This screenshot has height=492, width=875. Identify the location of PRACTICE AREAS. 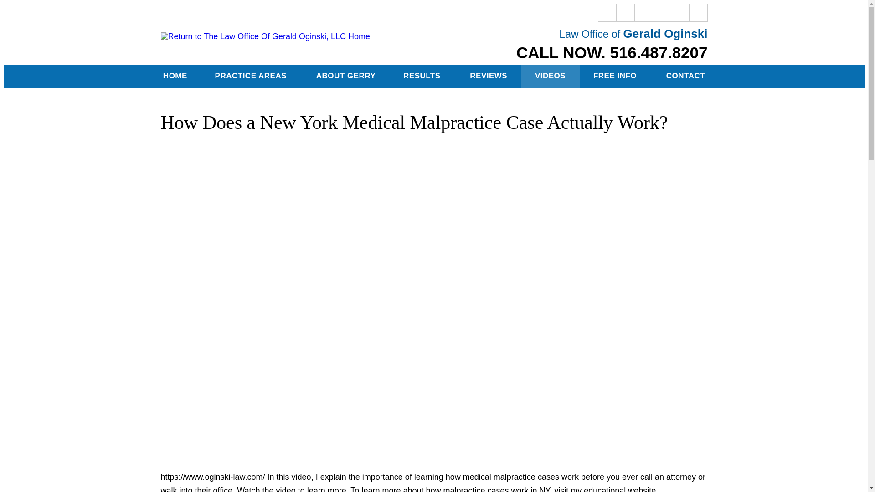
(252, 76).